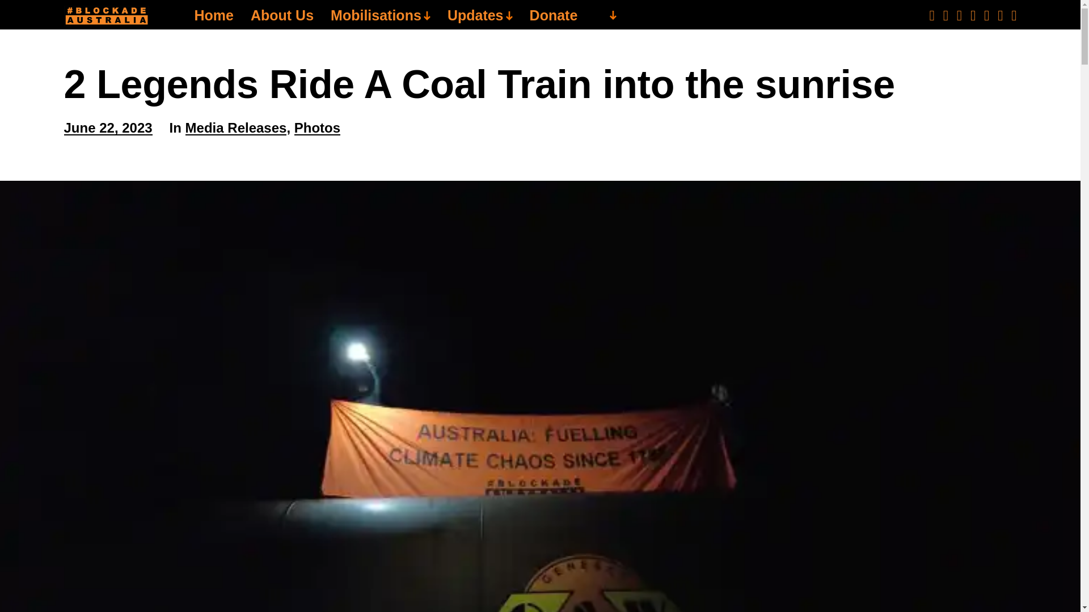 The height and width of the screenshot is (612, 1089). Describe the element at coordinates (480, 16) in the screenshot. I see `Updates` at that location.